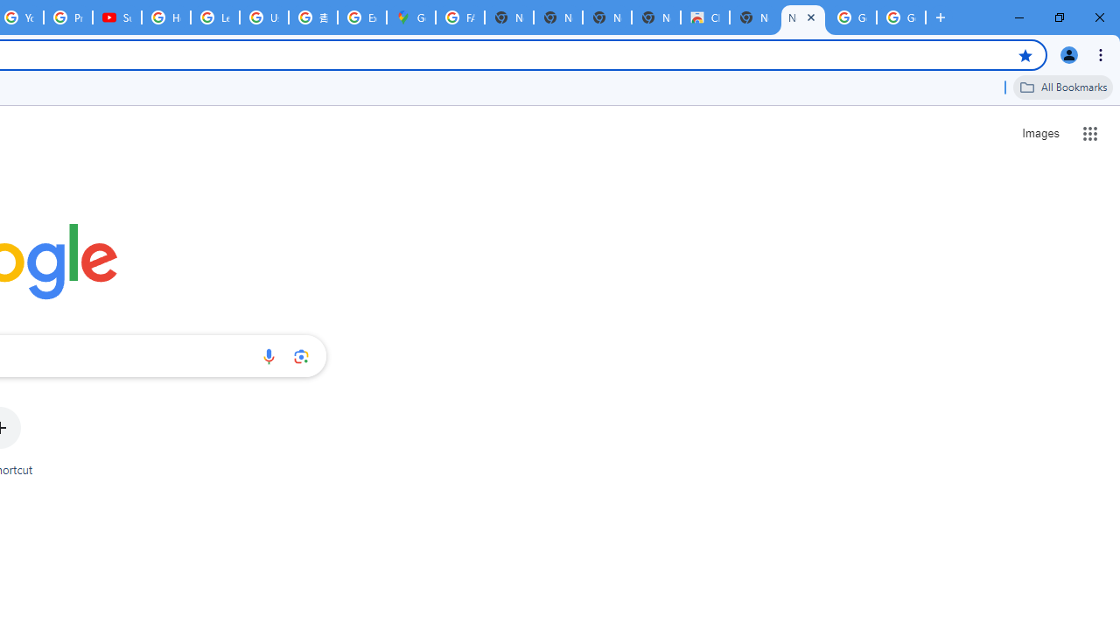  What do you see at coordinates (166, 17) in the screenshot?
I see `How Chrome protects your passwords - Google Chrome Help` at bounding box center [166, 17].